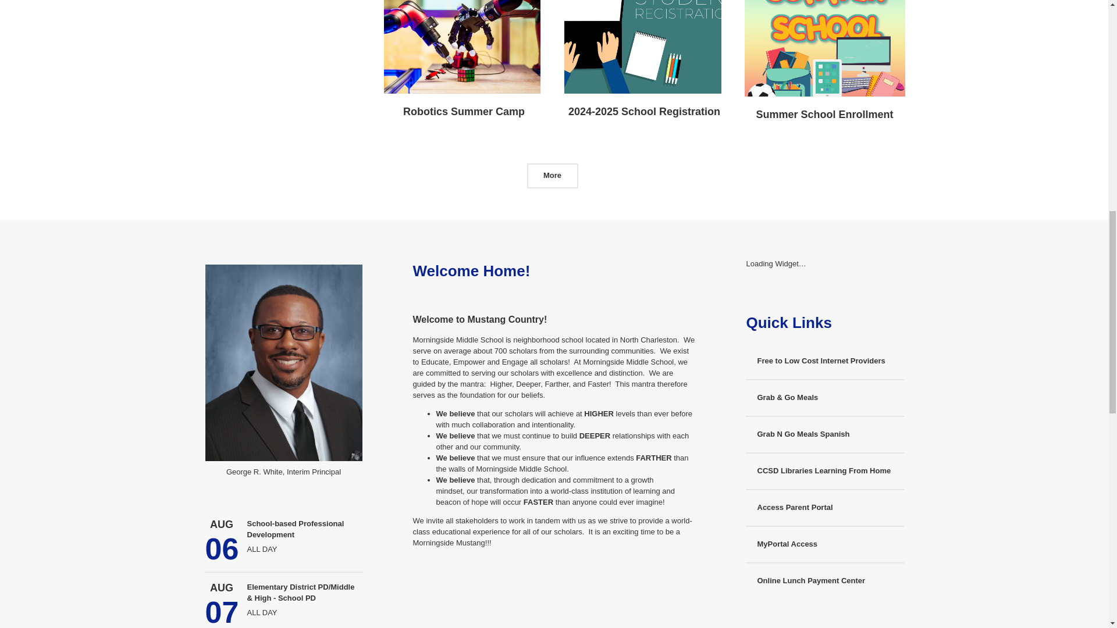 This screenshot has height=628, width=1117. What do you see at coordinates (825, 581) in the screenshot?
I see `Online Lunch Payment Center` at bounding box center [825, 581].